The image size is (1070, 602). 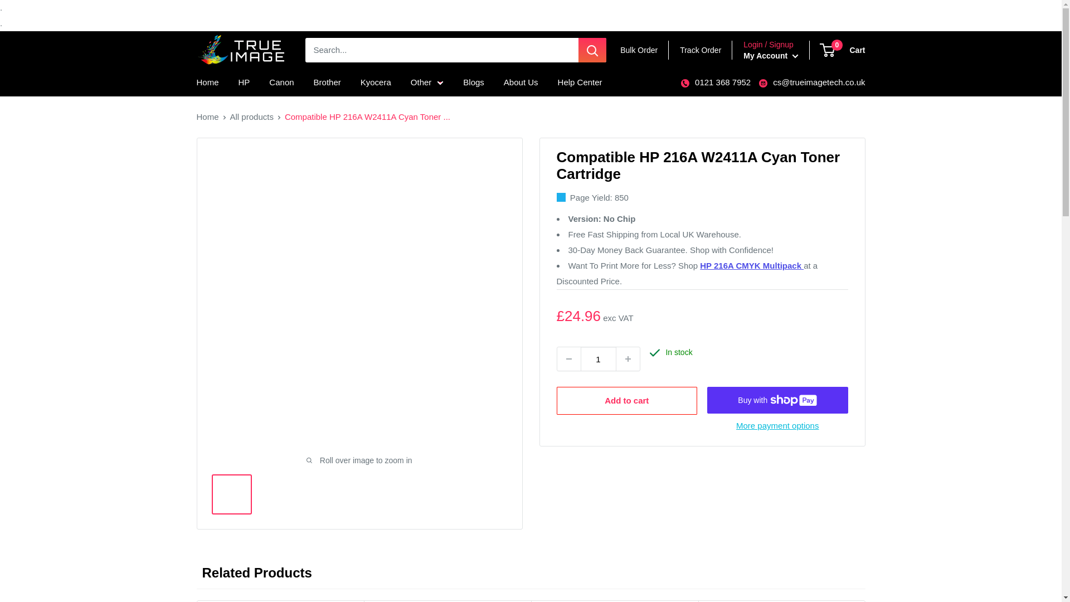 What do you see at coordinates (628, 359) in the screenshot?
I see `Increase quantity by 1` at bounding box center [628, 359].